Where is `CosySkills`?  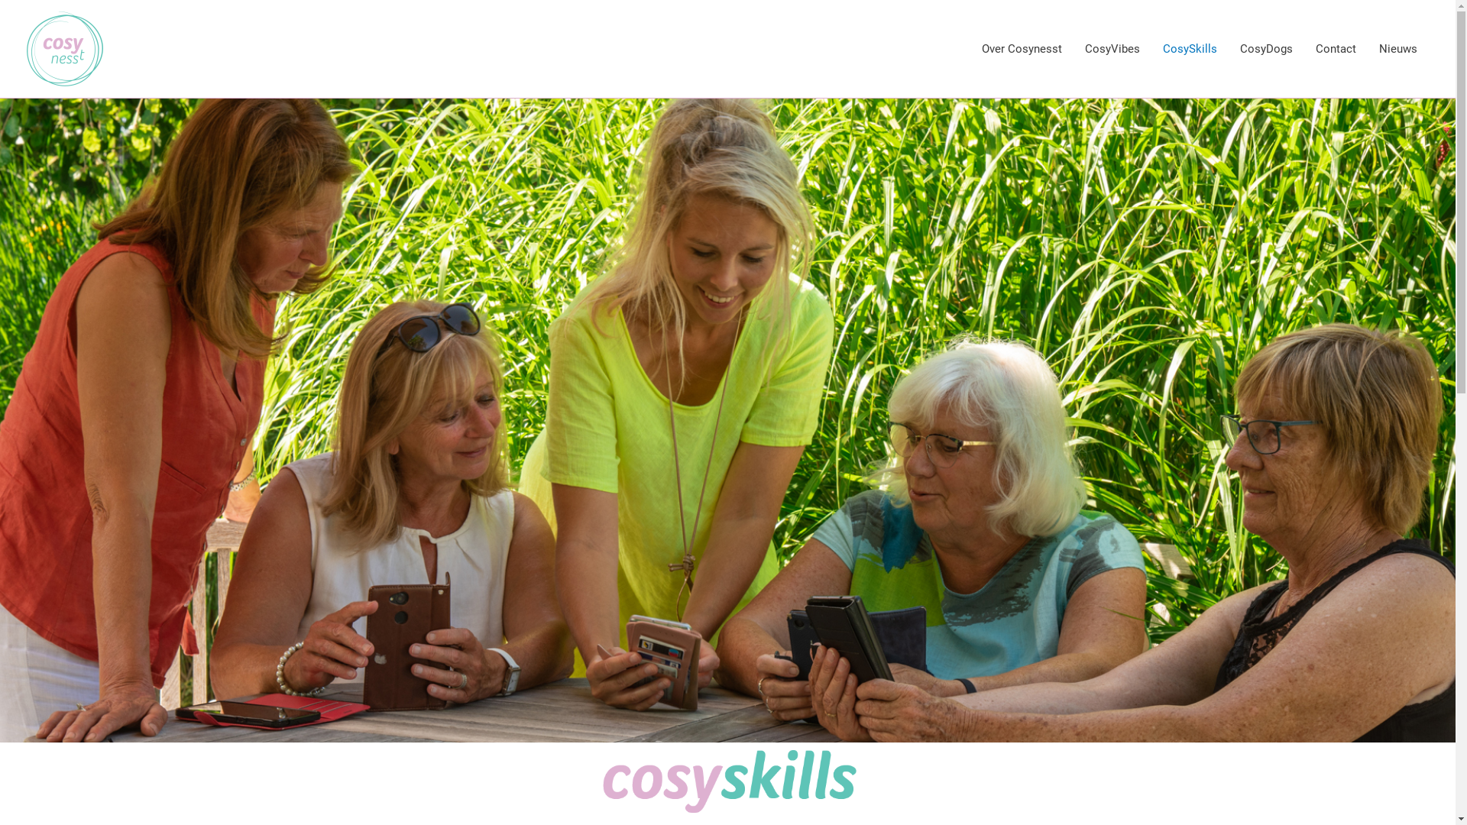
CosySkills is located at coordinates (1190, 49).